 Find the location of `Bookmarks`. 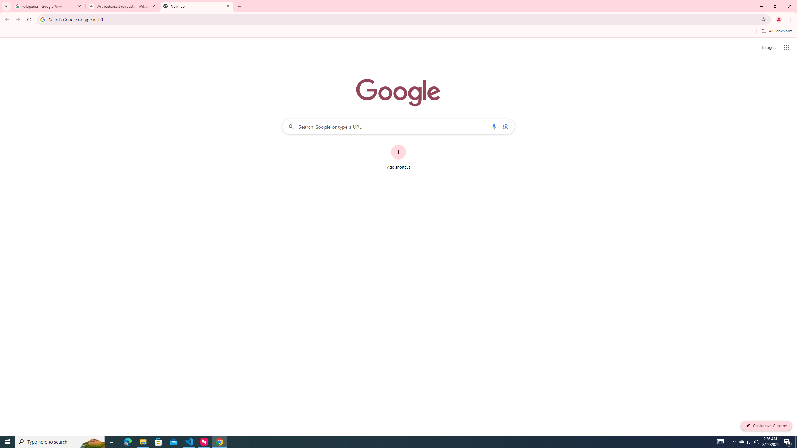

Bookmarks is located at coordinates (398, 32).